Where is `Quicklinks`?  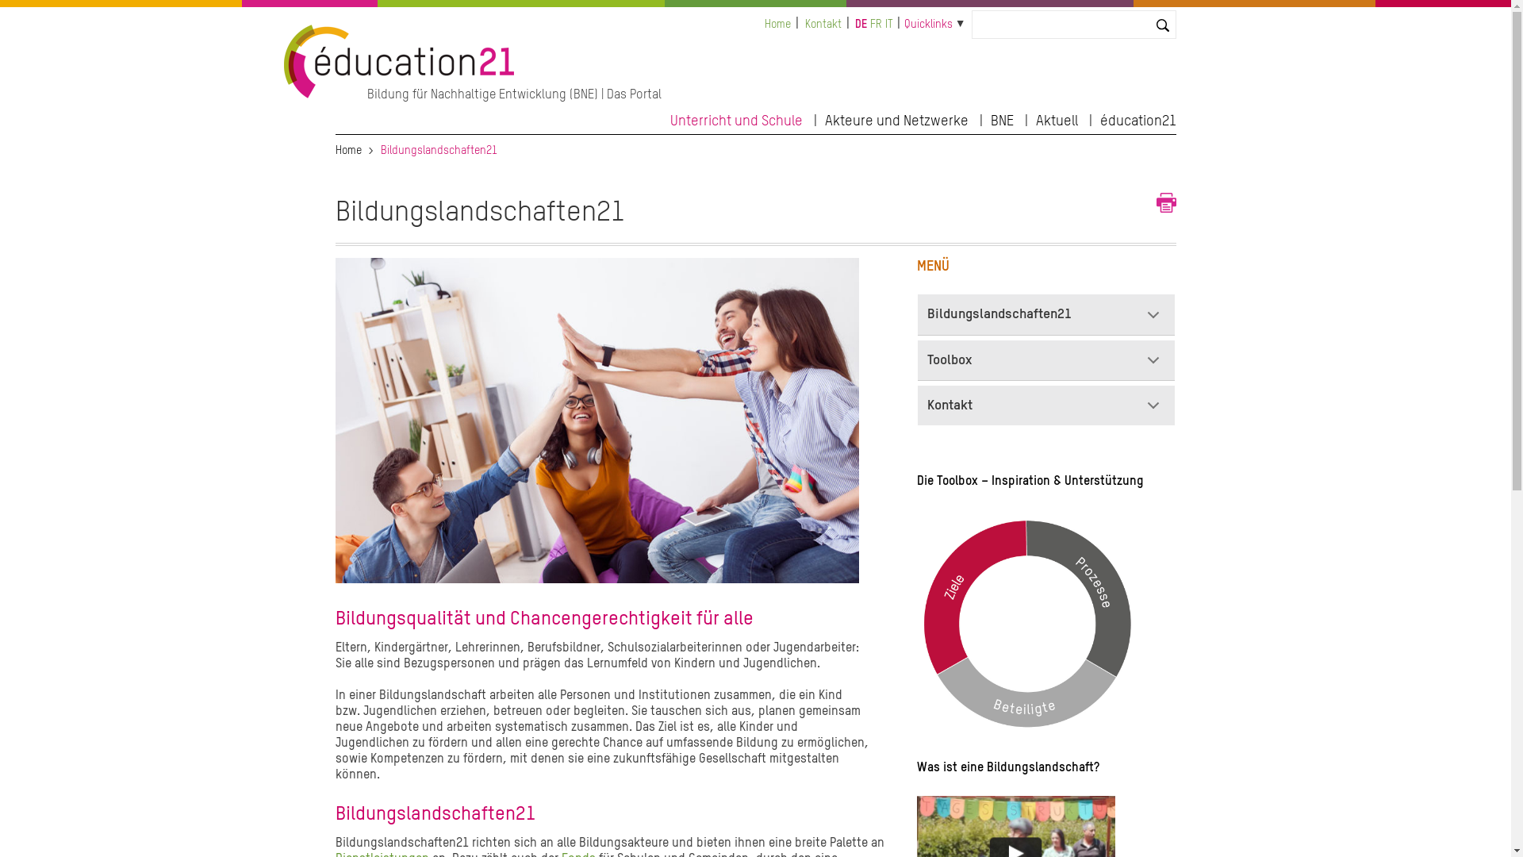
Quicklinks is located at coordinates (928, 24).